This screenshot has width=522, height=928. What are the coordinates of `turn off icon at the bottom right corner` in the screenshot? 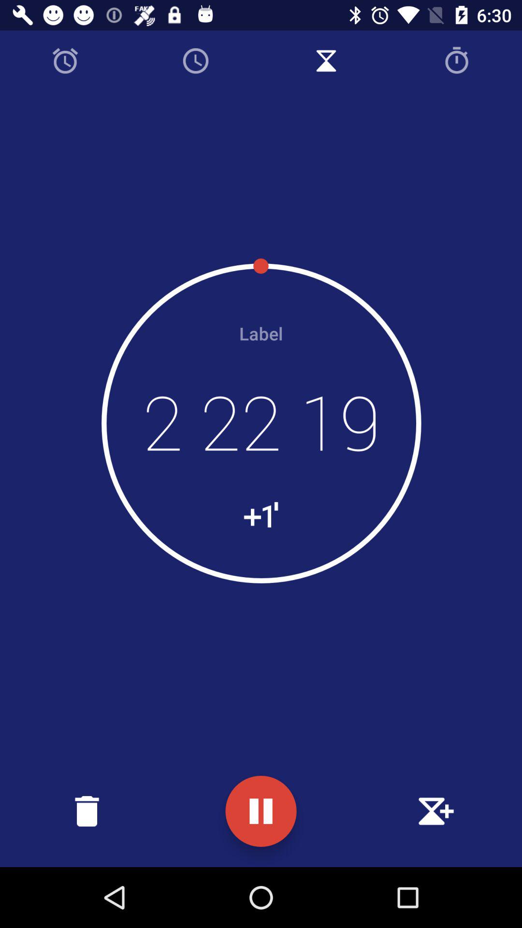 It's located at (435, 811).